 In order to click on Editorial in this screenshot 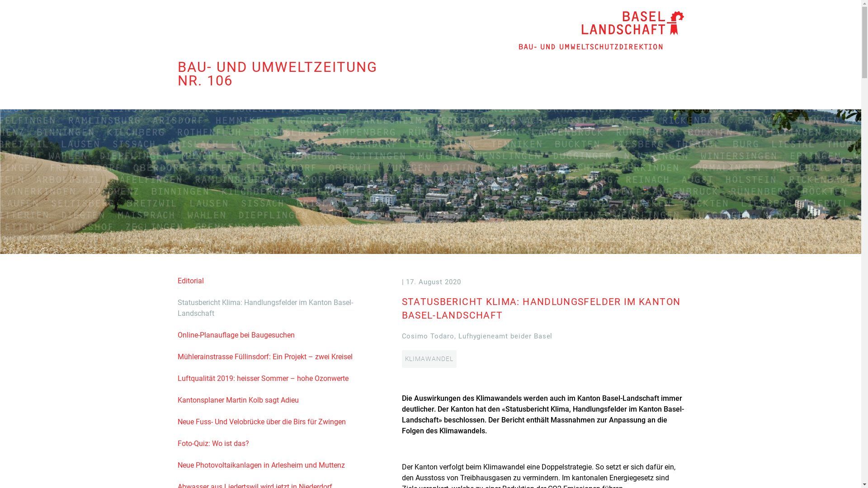, I will do `click(190, 281)`.